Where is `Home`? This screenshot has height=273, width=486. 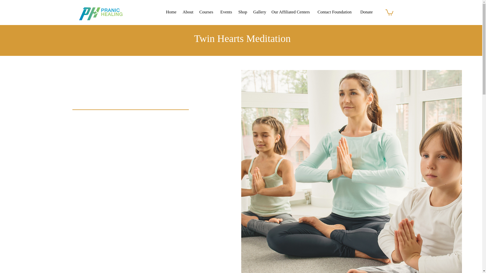
Home is located at coordinates (172, 12).